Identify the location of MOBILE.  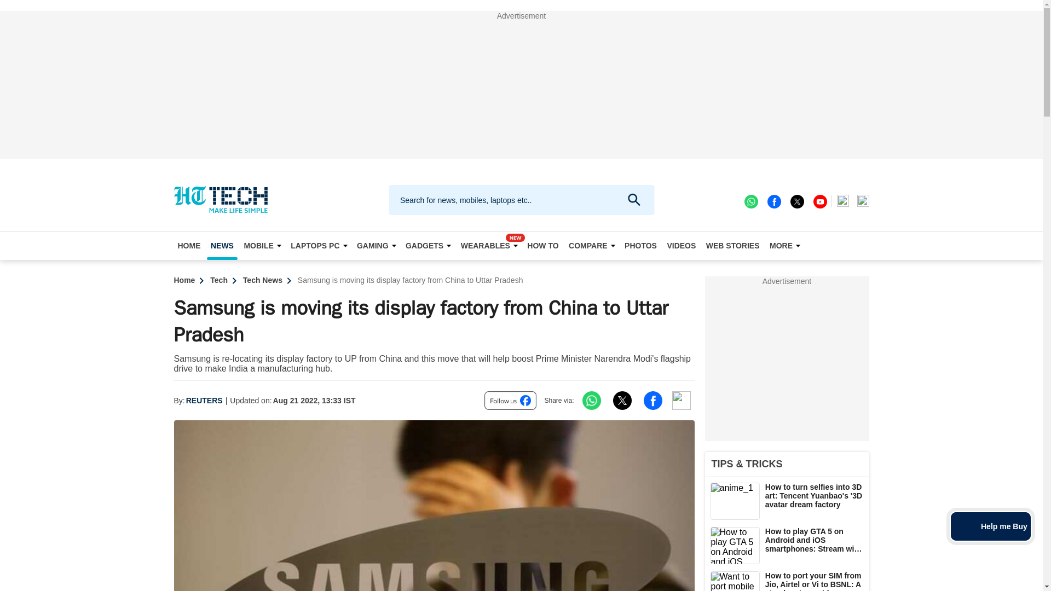
(262, 246).